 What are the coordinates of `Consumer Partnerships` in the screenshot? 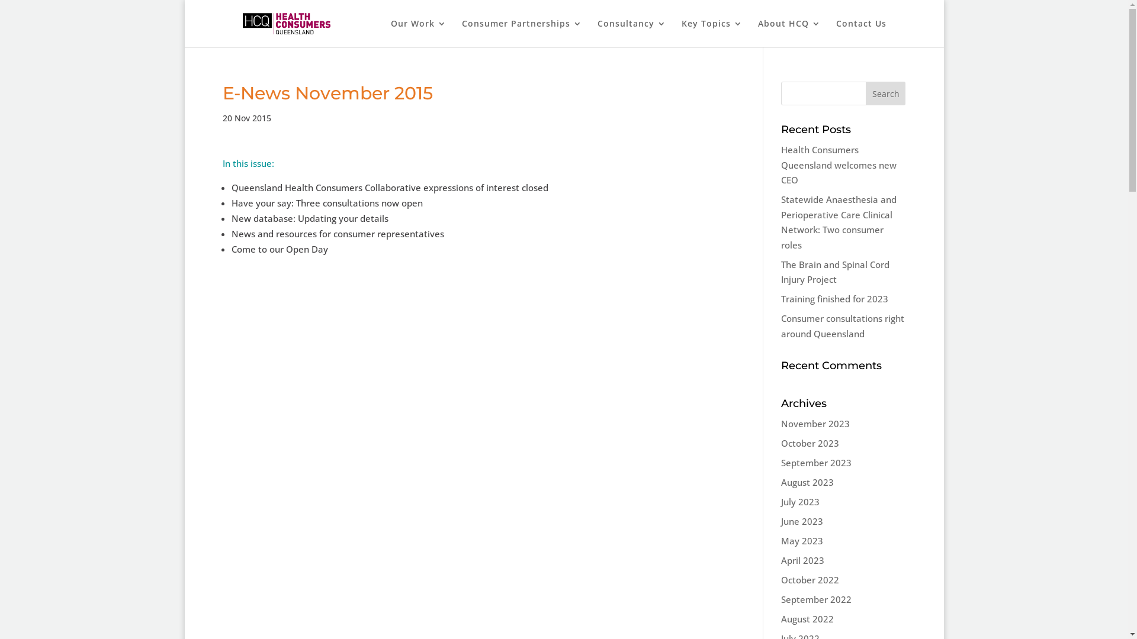 It's located at (522, 33).